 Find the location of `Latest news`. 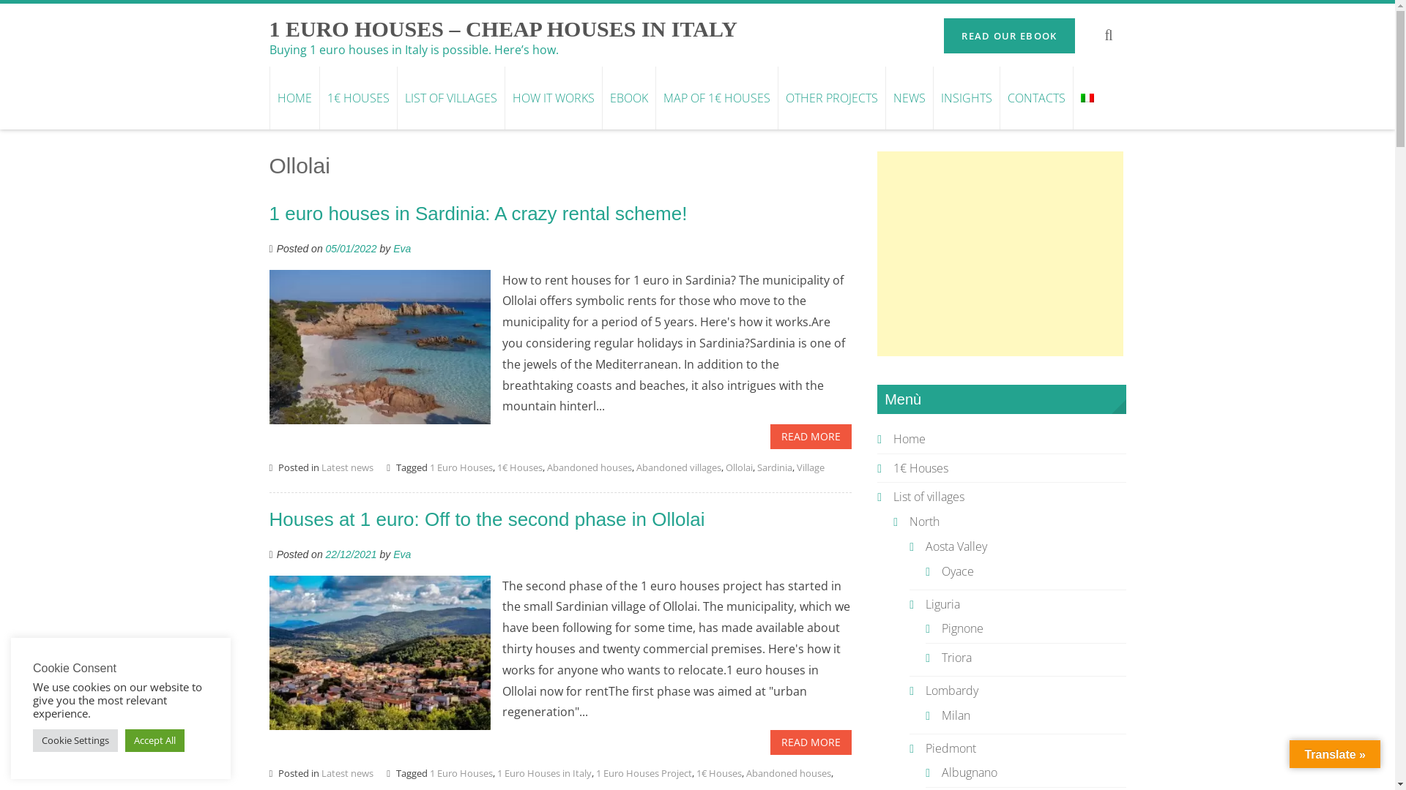

Latest news is located at coordinates (347, 773).